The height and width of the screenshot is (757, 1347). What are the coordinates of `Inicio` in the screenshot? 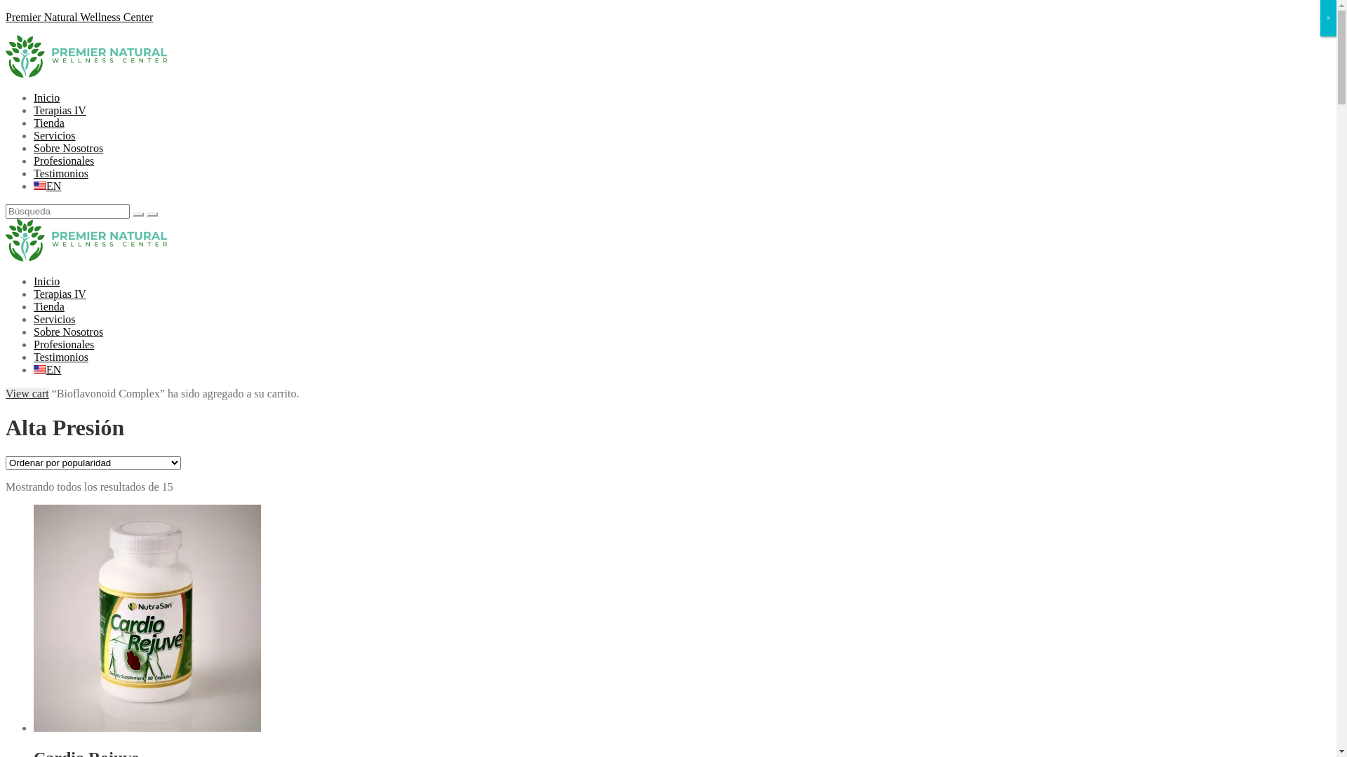 It's located at (46, 282).